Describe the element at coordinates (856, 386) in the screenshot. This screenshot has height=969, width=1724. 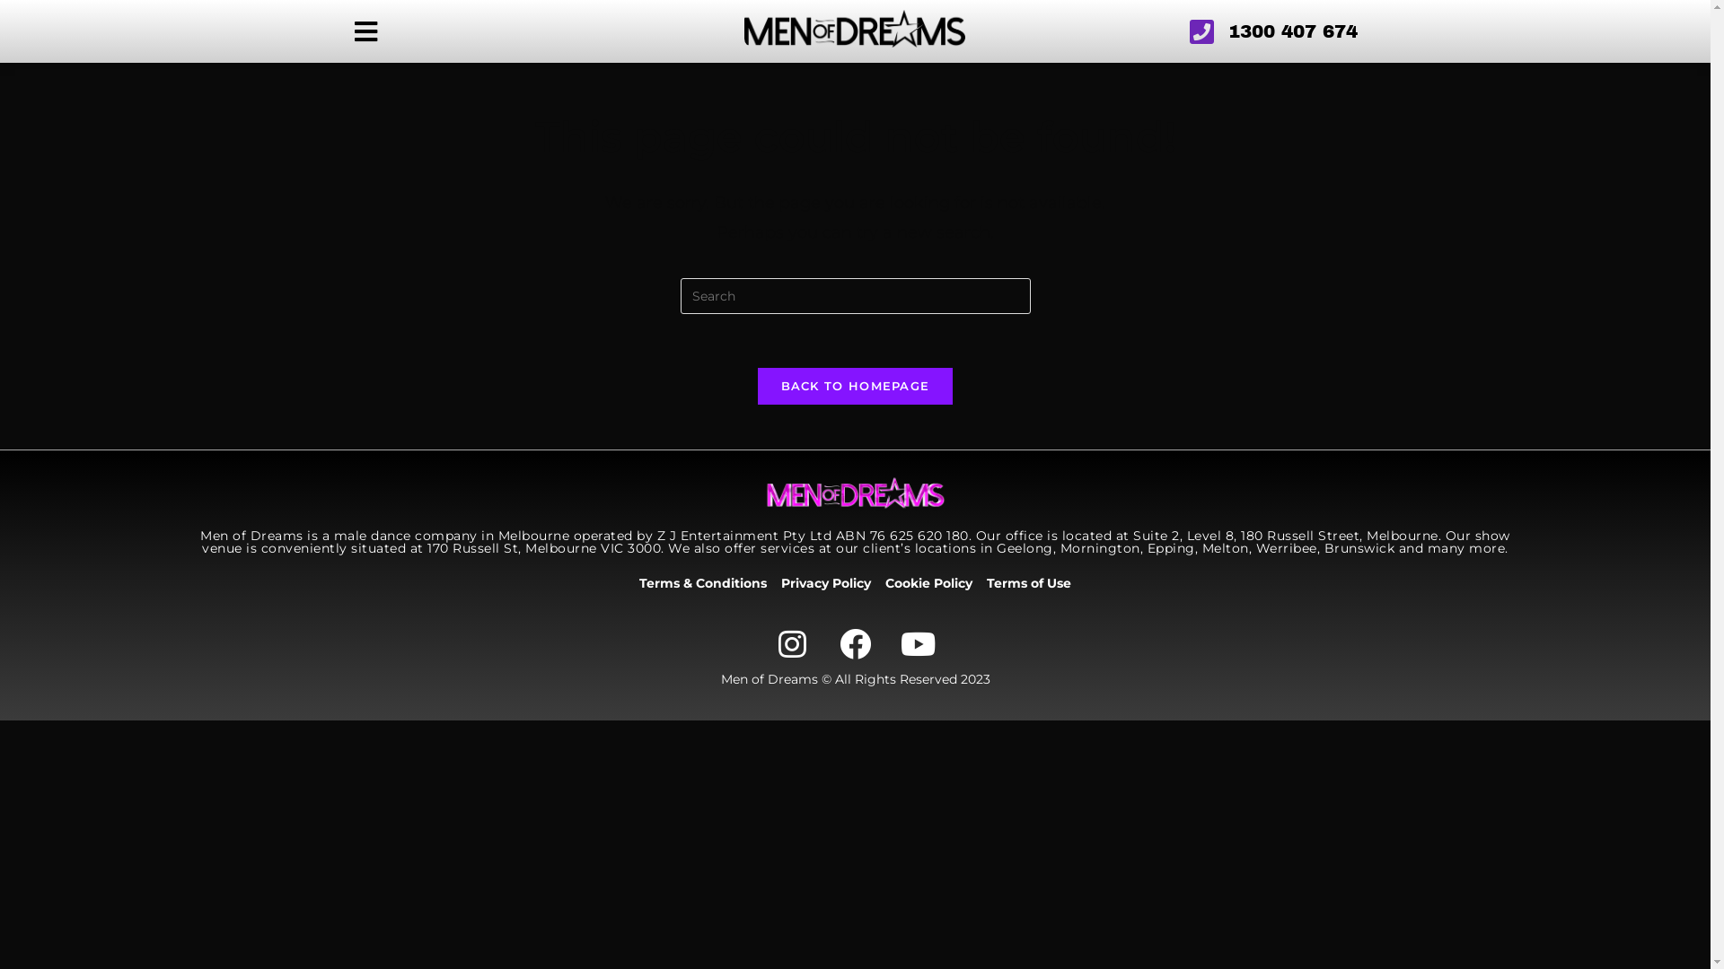
I see `BACK TO HOMEPAGE` at that location.